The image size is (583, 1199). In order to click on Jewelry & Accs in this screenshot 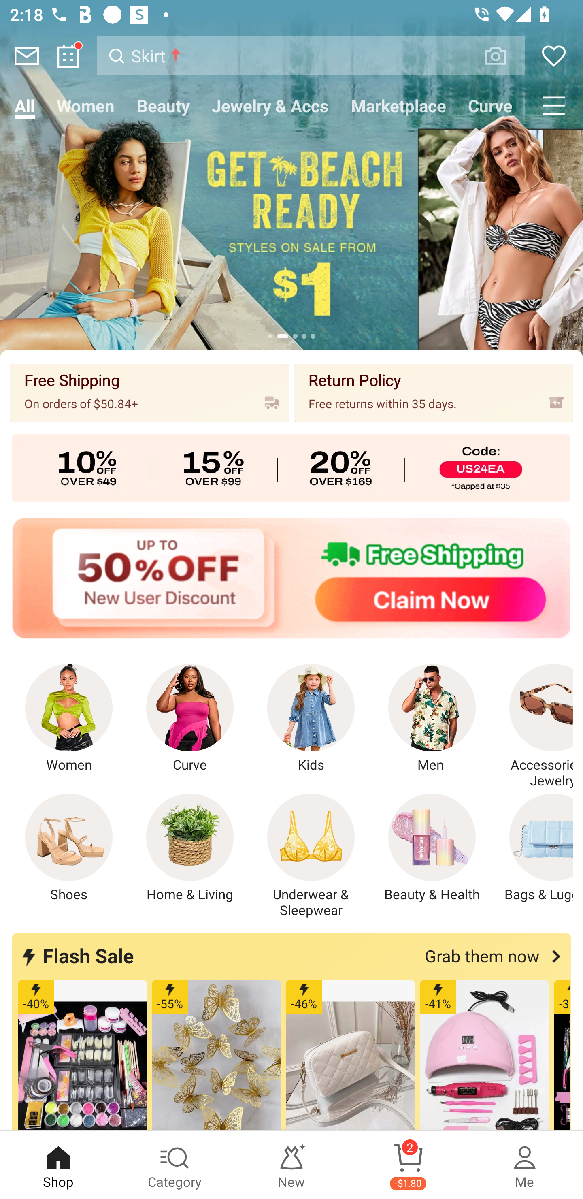, I will do `click(270, 105)`.